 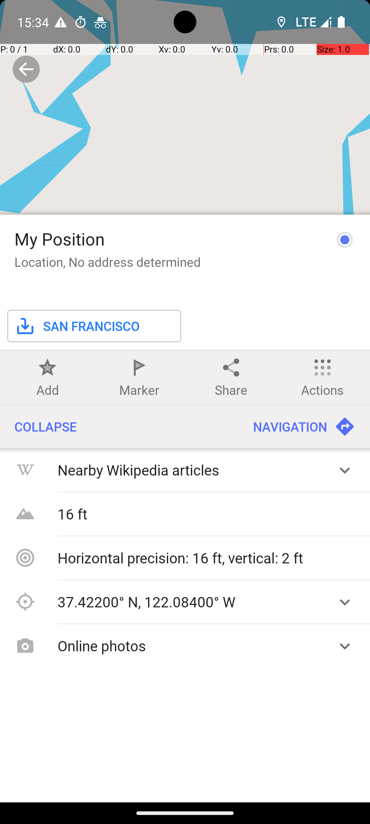 I want to click on Nearby Wikipedia articles, so click(x=191, y=470).